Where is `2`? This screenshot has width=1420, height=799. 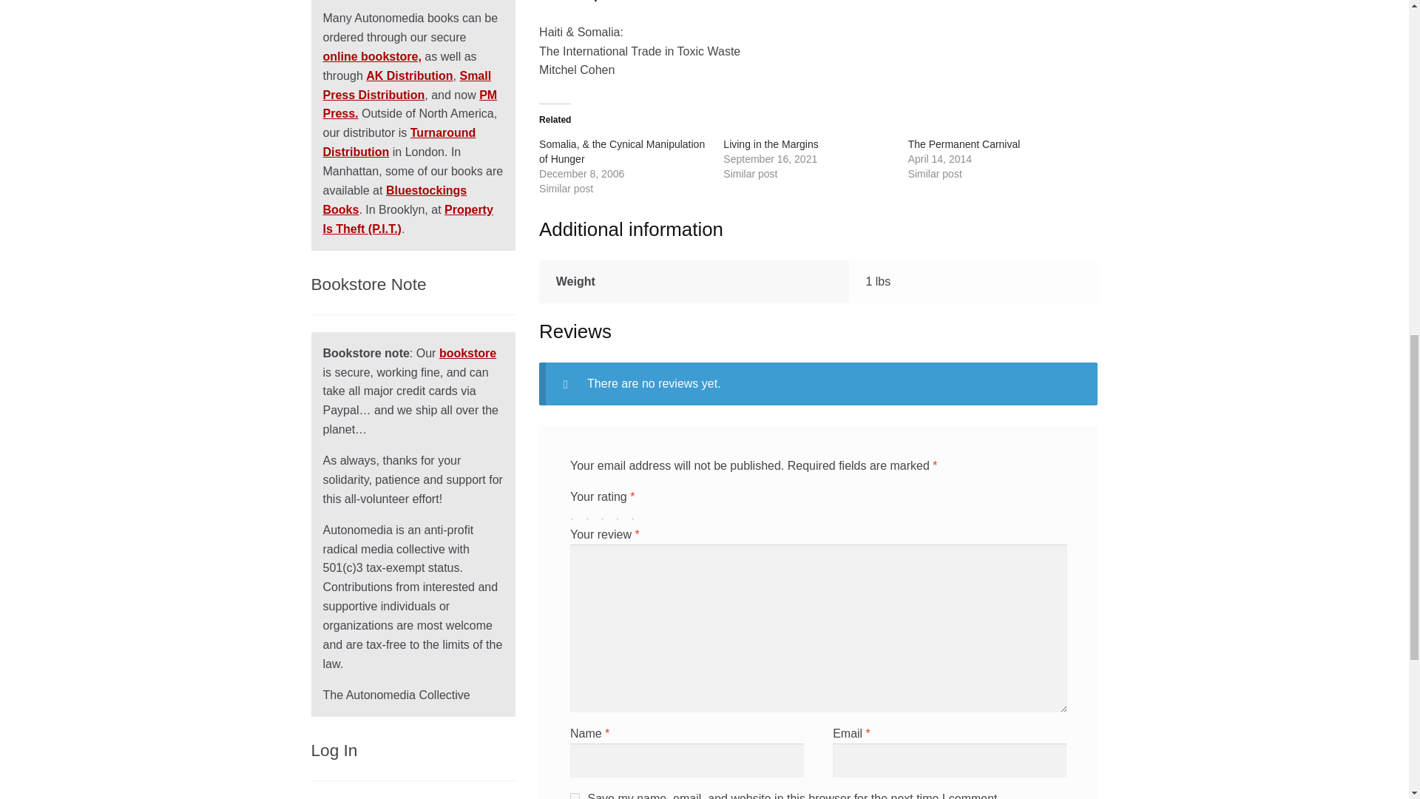 2 is located at coordinates (590, 513).